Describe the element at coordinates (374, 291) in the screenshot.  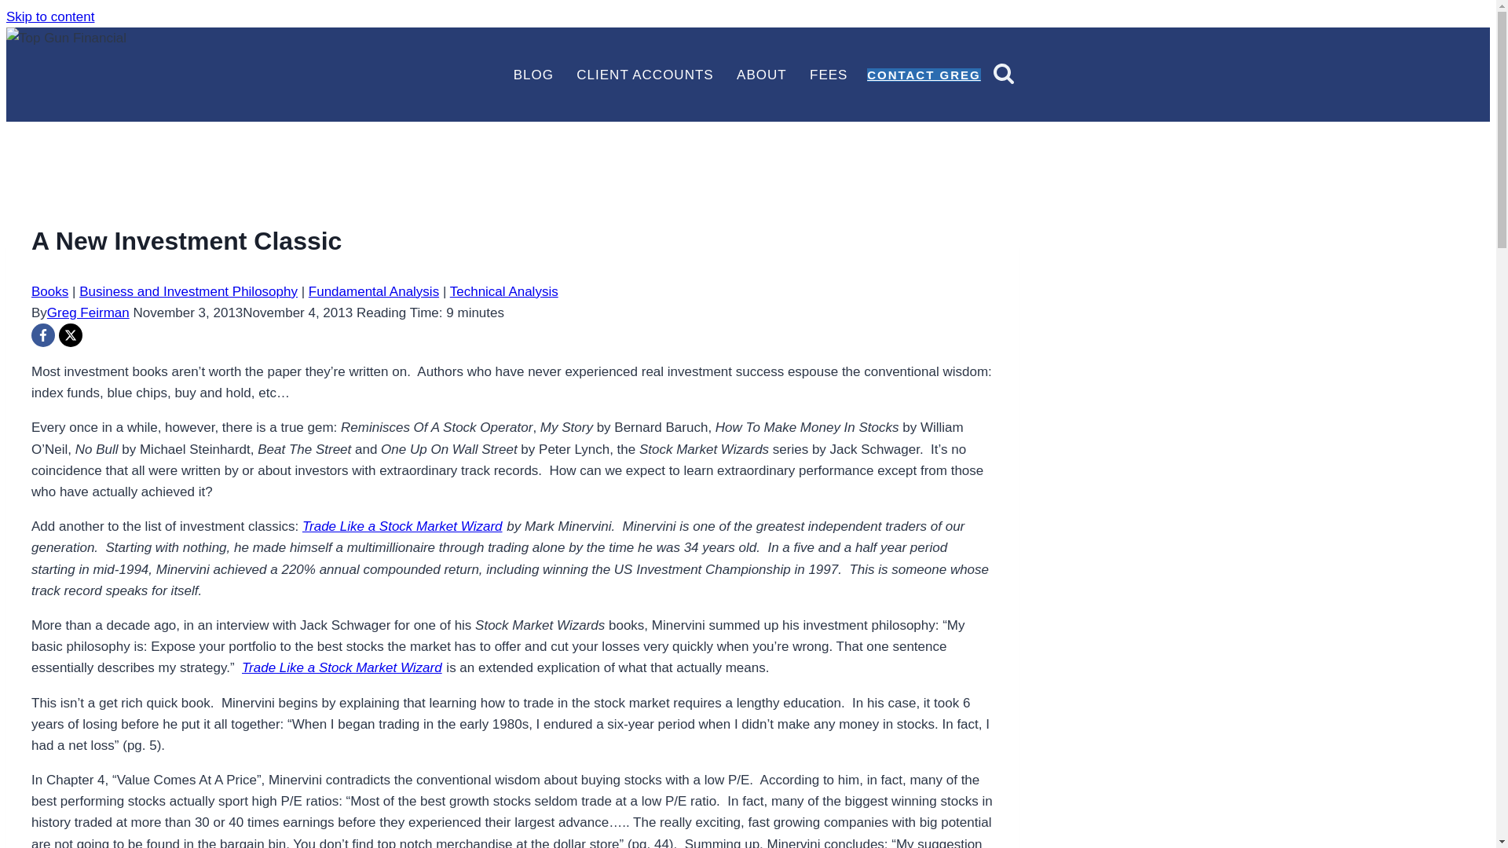
I see `Fundamental Analysis` at that location.